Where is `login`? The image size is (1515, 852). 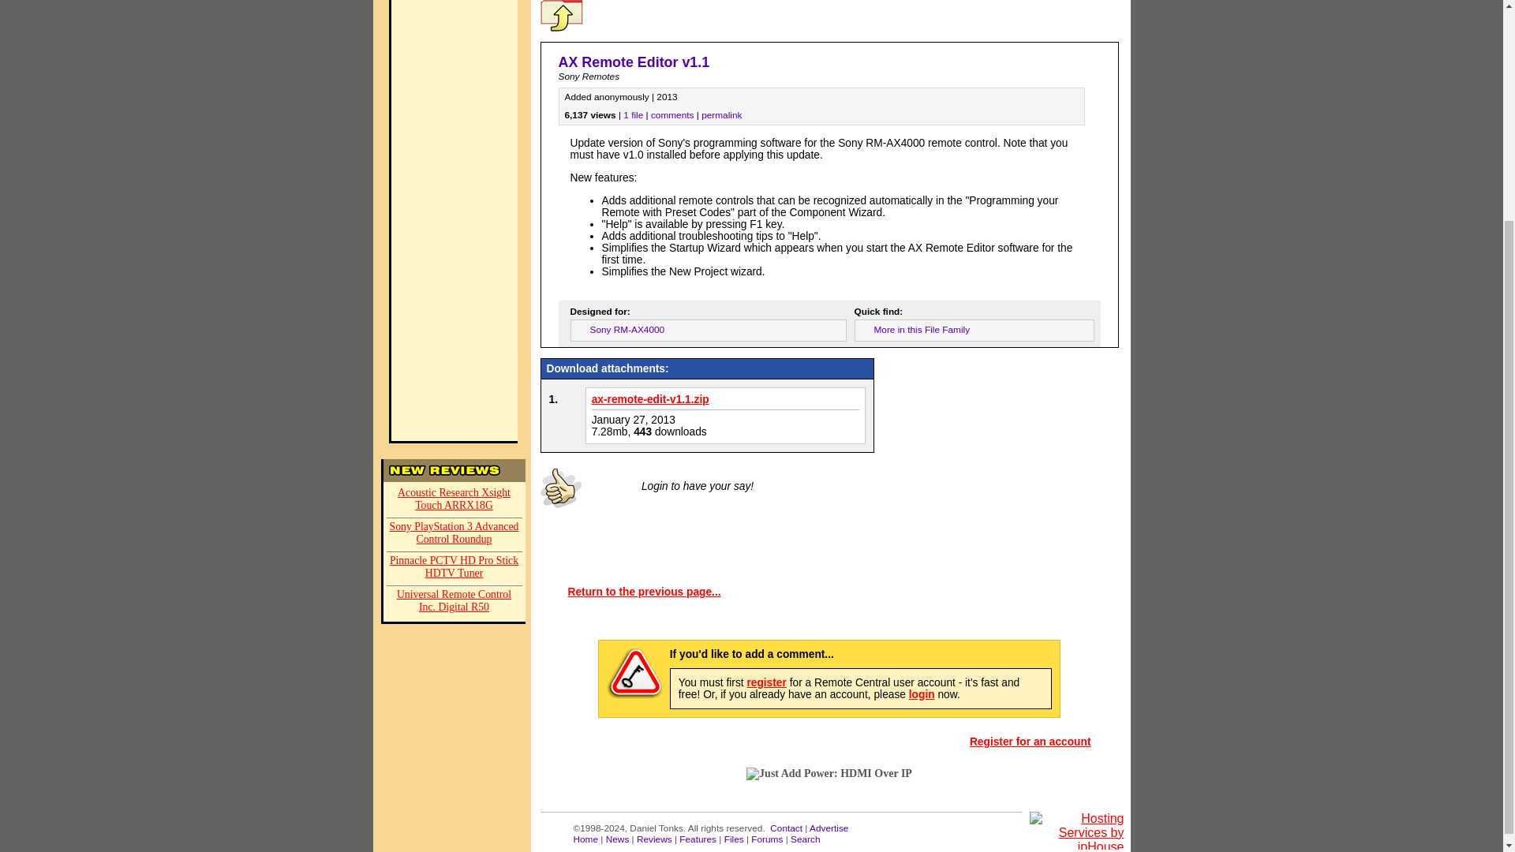 login is located at coordinates (922, 693).